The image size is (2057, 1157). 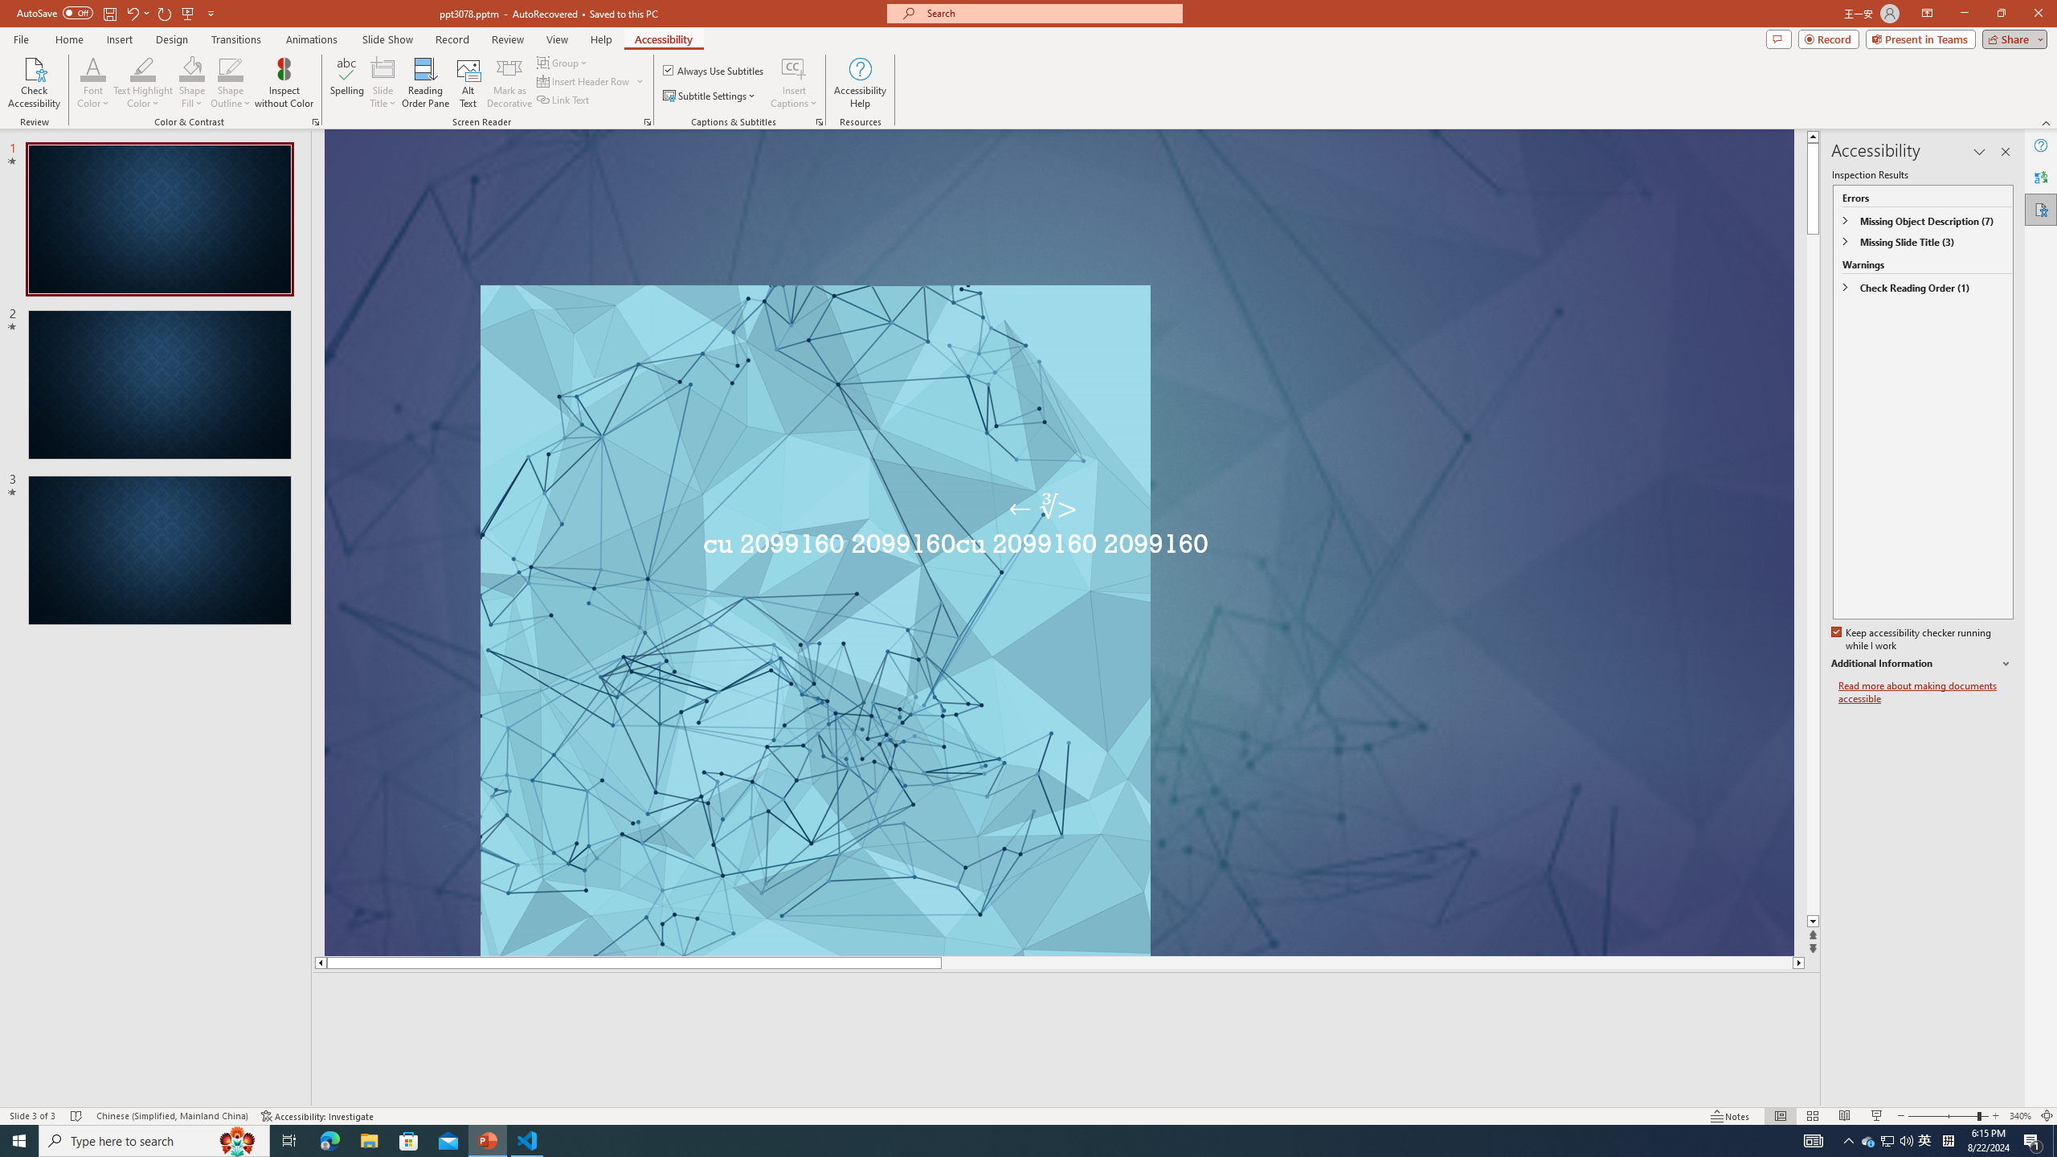 What do you see at coordinates (509, 83) in the screenshot?
I see `Mark as Decorative` at bounding box center [509, 83].